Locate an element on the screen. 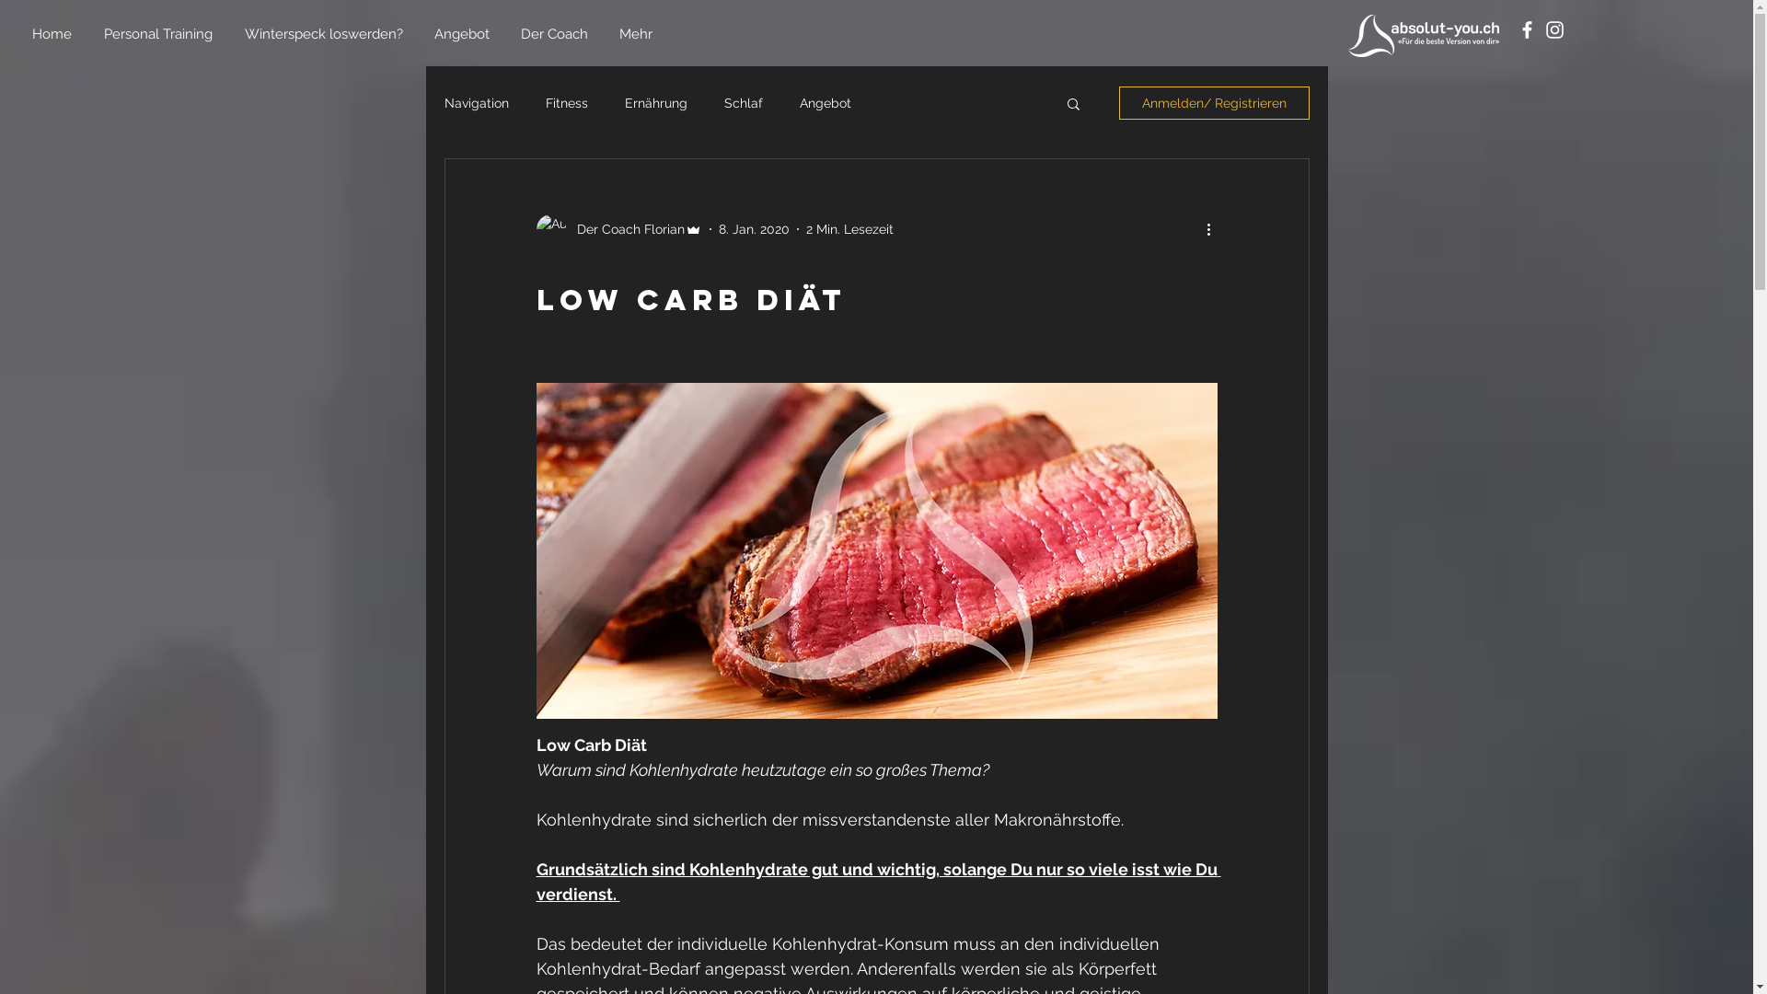  Home is located at coordinates (54, 35).